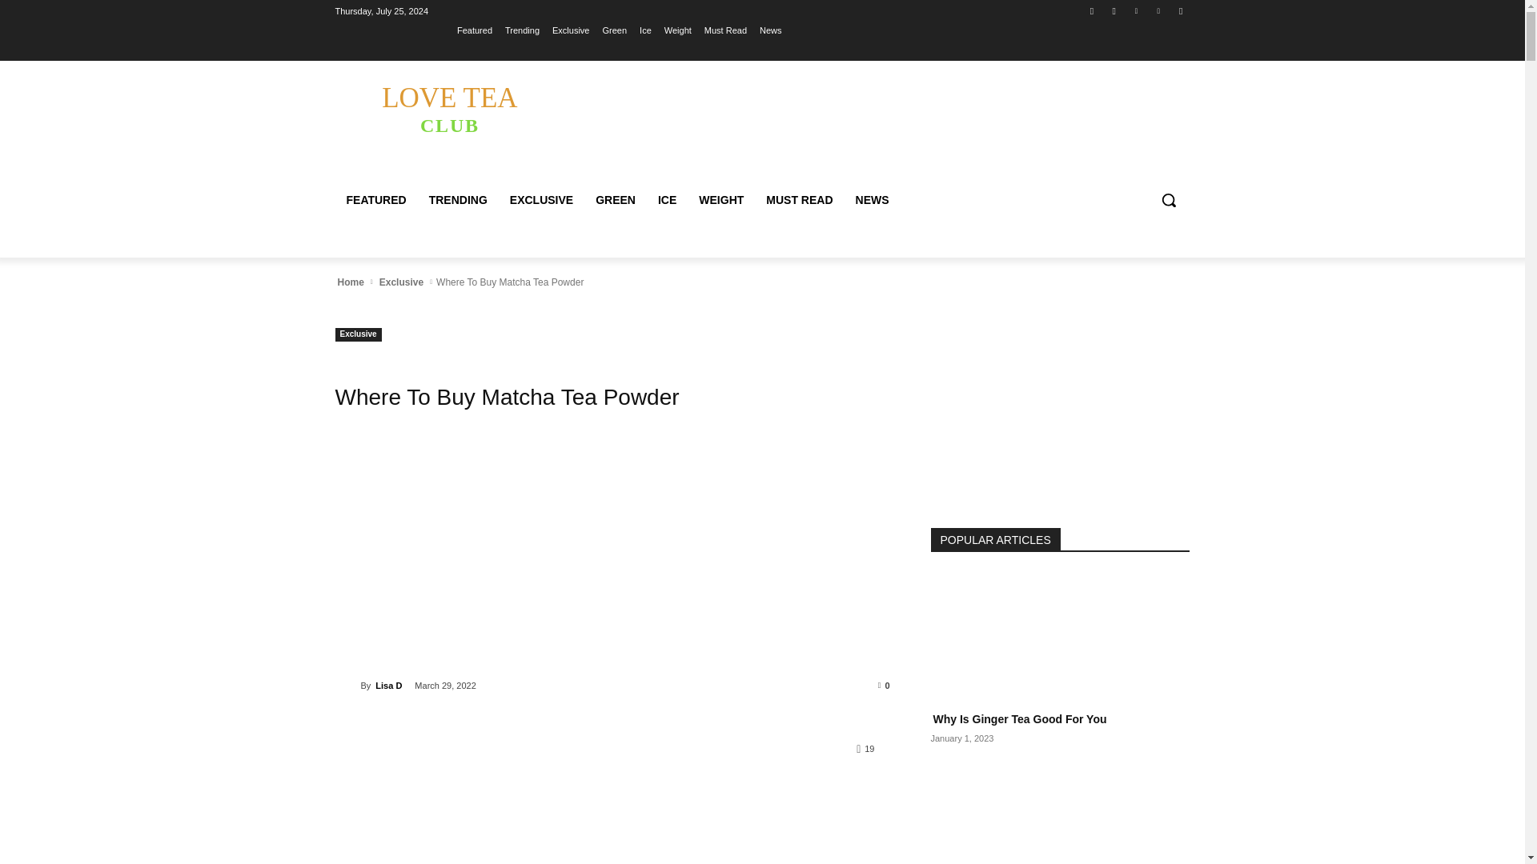  What do you see at coordinates (458, 200) in the screenshot?
I see `TRENDING` at bounding box center [458, 200].